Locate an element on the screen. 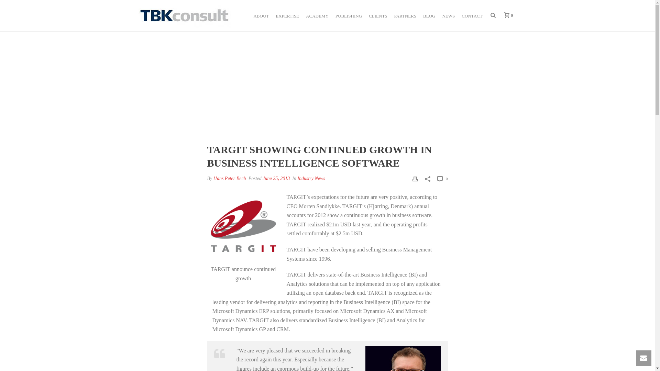 Image resolution: width=660 pixels, height=371 pixels. EXPERTISE is located at coordinates (287, 15).